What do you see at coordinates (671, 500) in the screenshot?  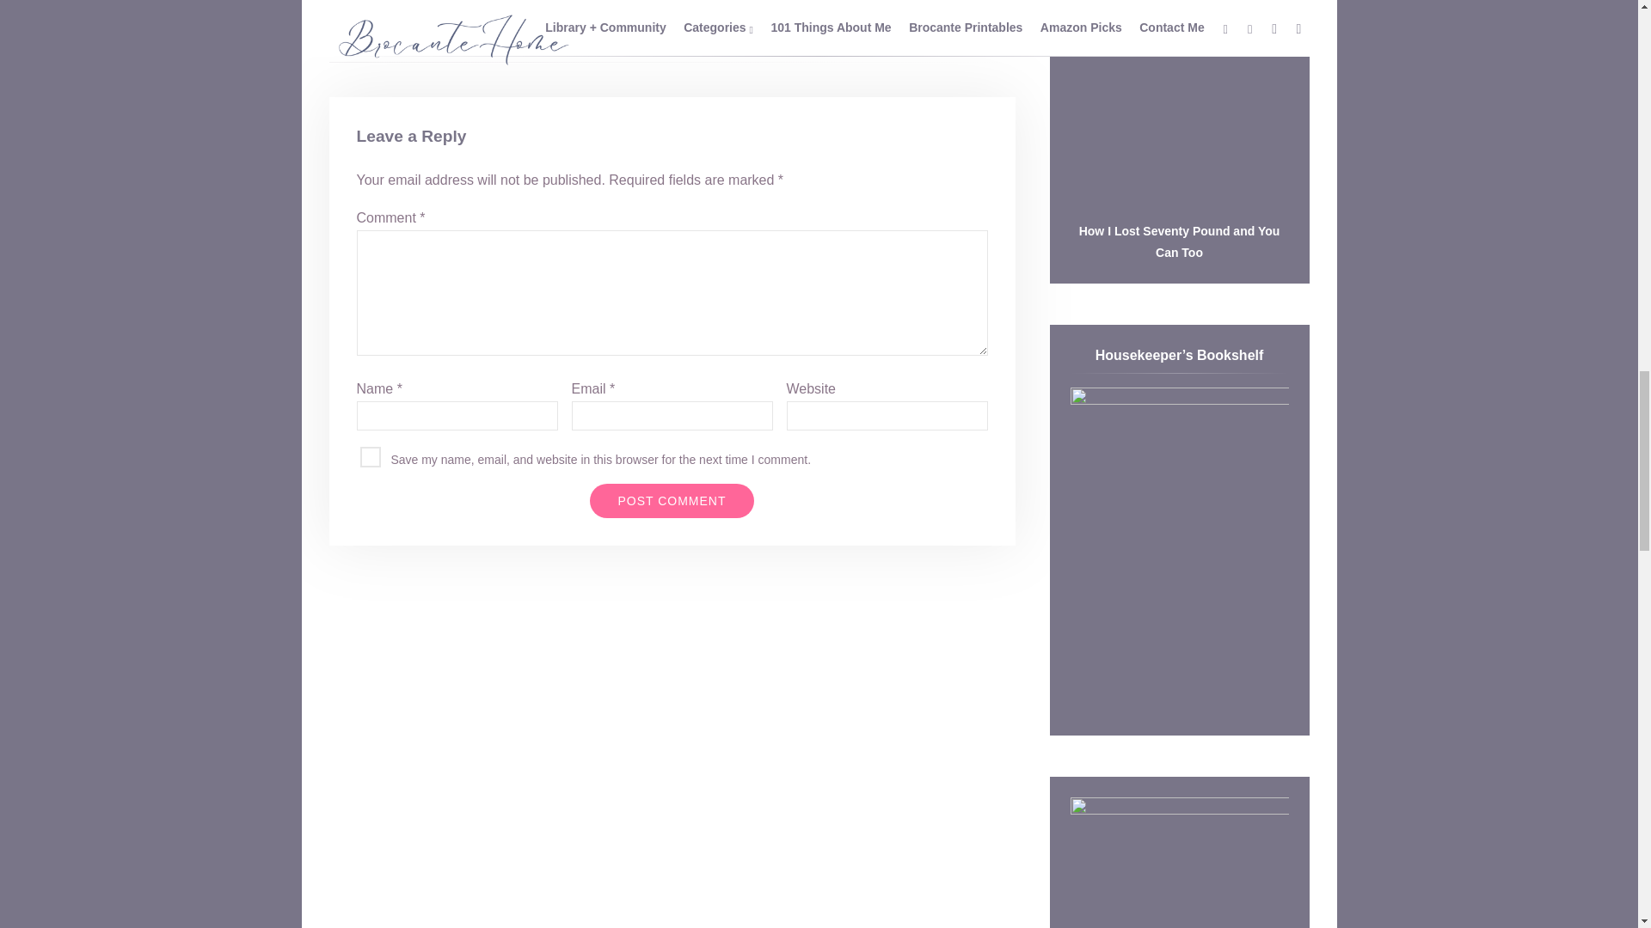 I see `Post Comment` at bounding box center [671, 500].